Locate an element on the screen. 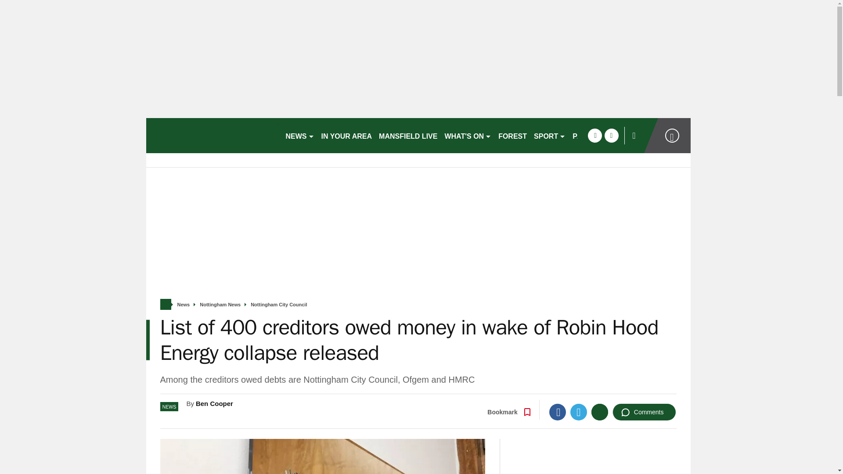 The image size is (843, 474). IN YOUR AREA is located at coordinates (347, 135).